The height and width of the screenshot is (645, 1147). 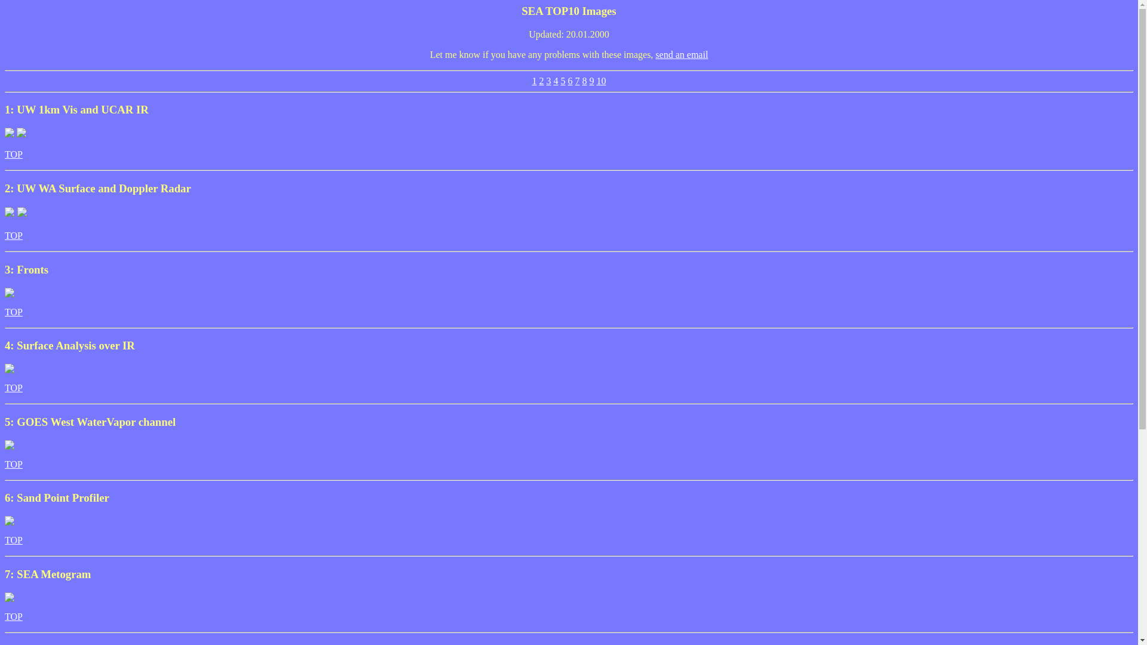 What do you see at coordinates (14, 616) in the screenshot?
I see `TOP` at bounding box center [14, 616].